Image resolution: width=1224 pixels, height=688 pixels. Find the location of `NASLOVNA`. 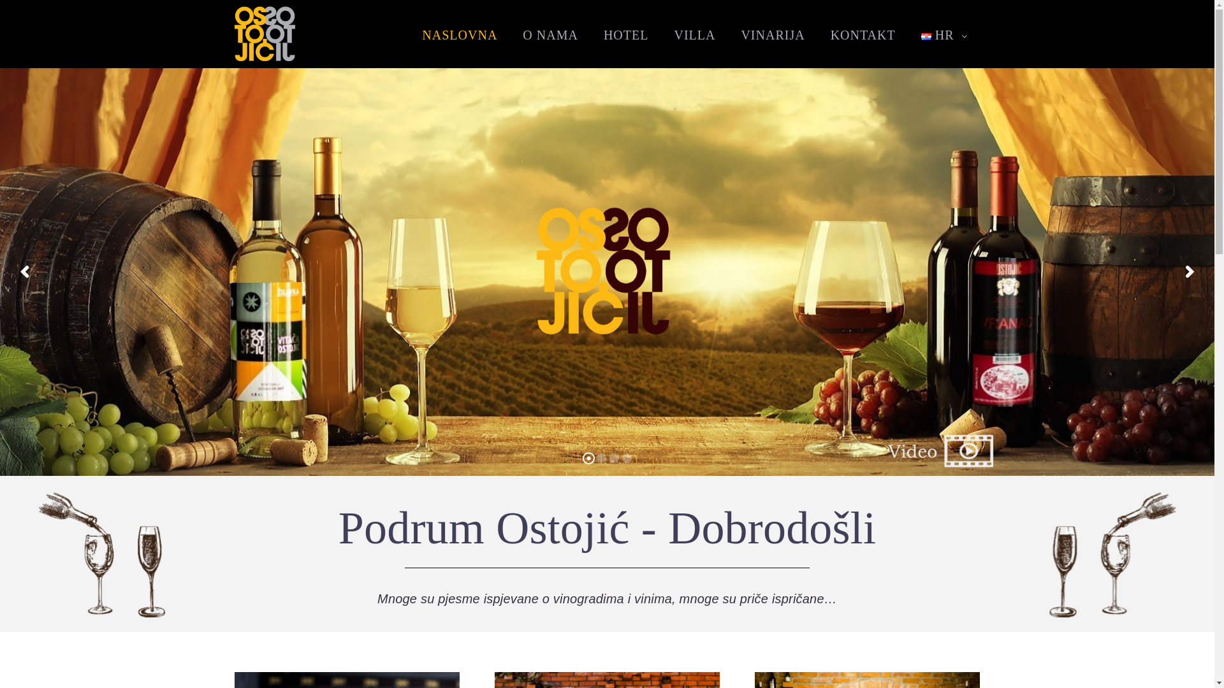

NASLOVNA is located at coordinates (460, 35).